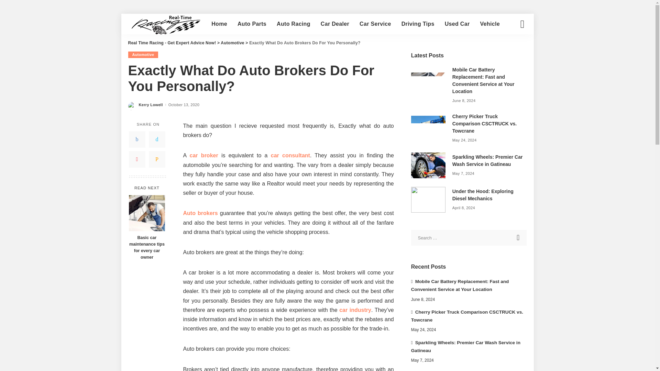 This screenshot has width=660, height=371. Describe the element at coordinates (146, 247) in the screenshot. I see `Basic car maintenance tips for every car owner` at that location.